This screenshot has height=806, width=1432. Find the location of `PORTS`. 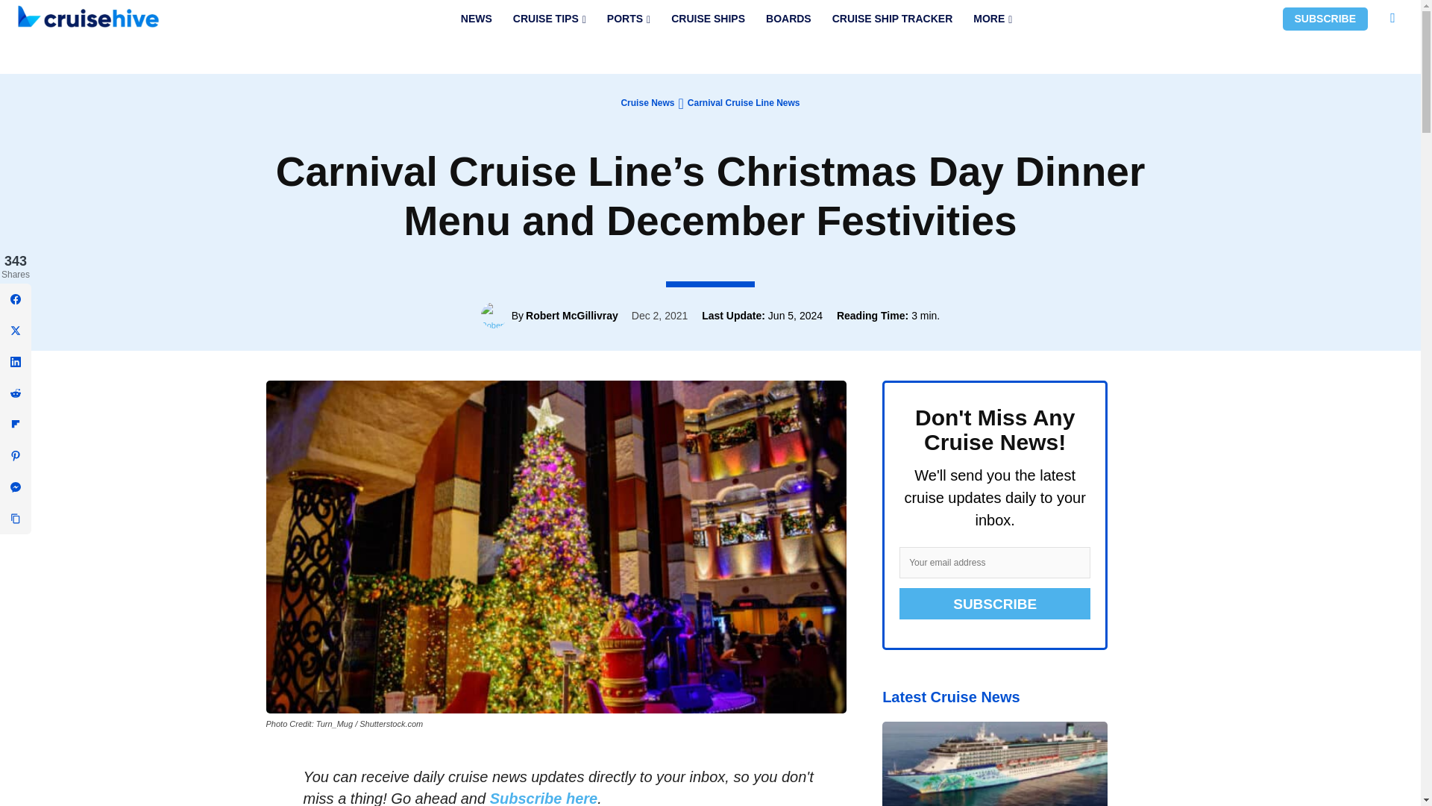

PORTS is located at coordinates (628, 19).